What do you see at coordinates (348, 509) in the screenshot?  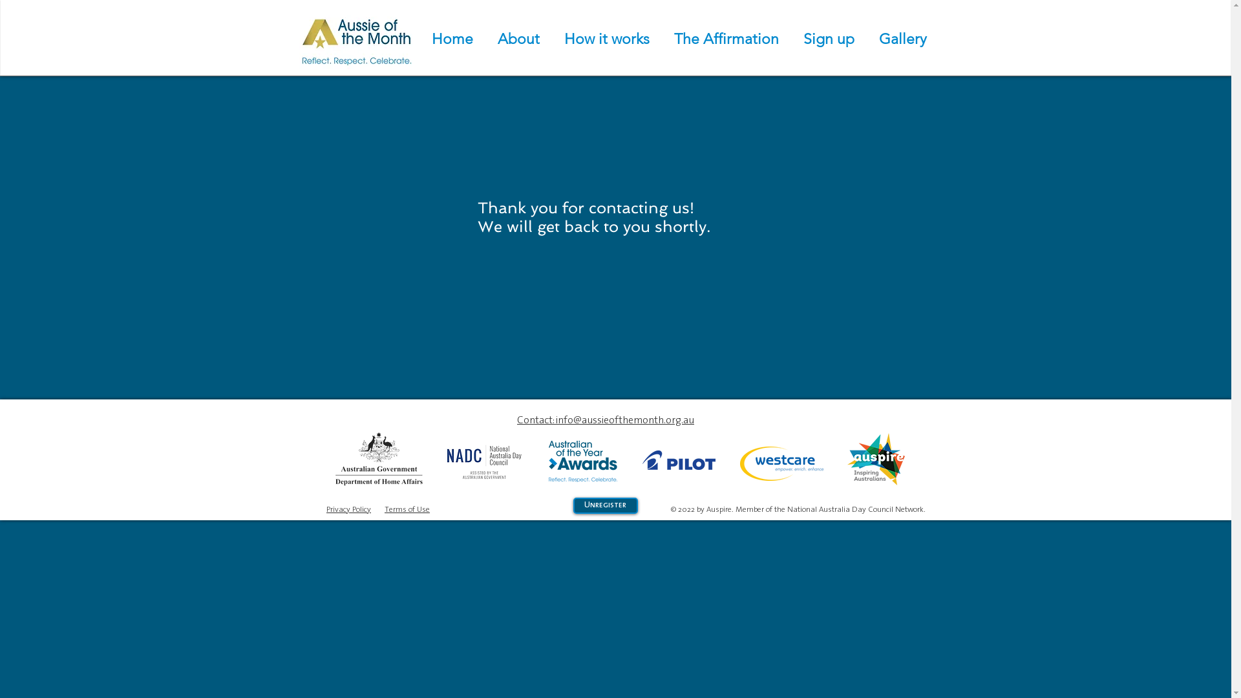 I see `Privacy Policy` at bounding box center [348, 509].